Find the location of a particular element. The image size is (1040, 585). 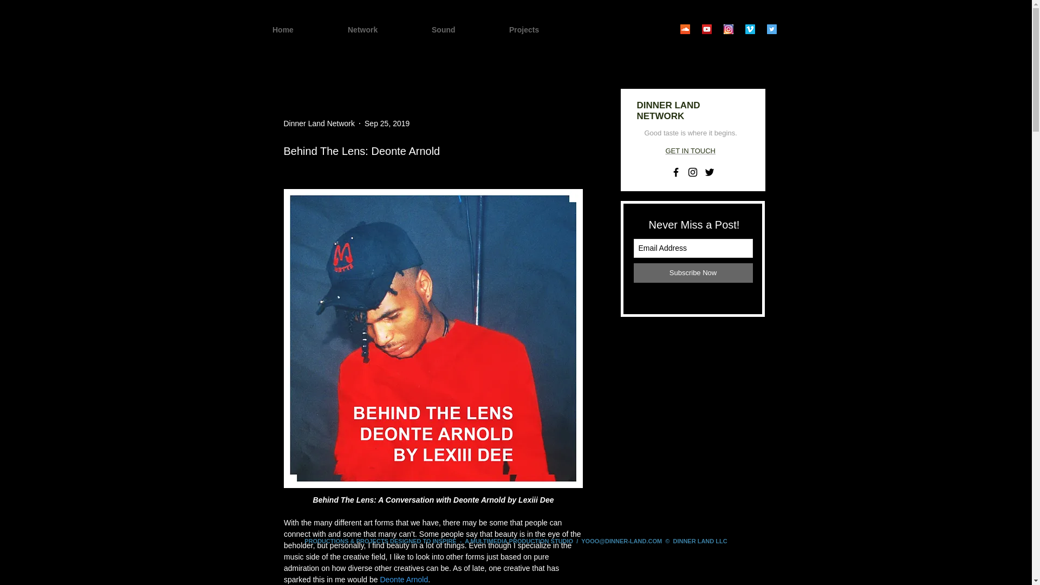

Home is located at coordinates (302, 30).